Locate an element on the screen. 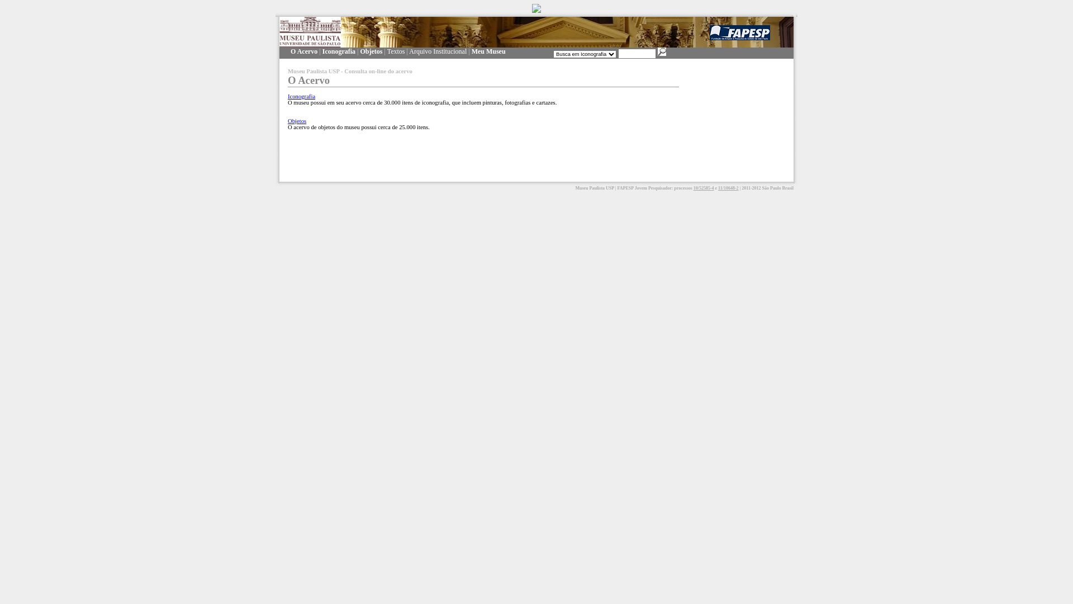 The height and width of the screenshot is (604, 1073). Objetos is located at coordinates (297, 121).